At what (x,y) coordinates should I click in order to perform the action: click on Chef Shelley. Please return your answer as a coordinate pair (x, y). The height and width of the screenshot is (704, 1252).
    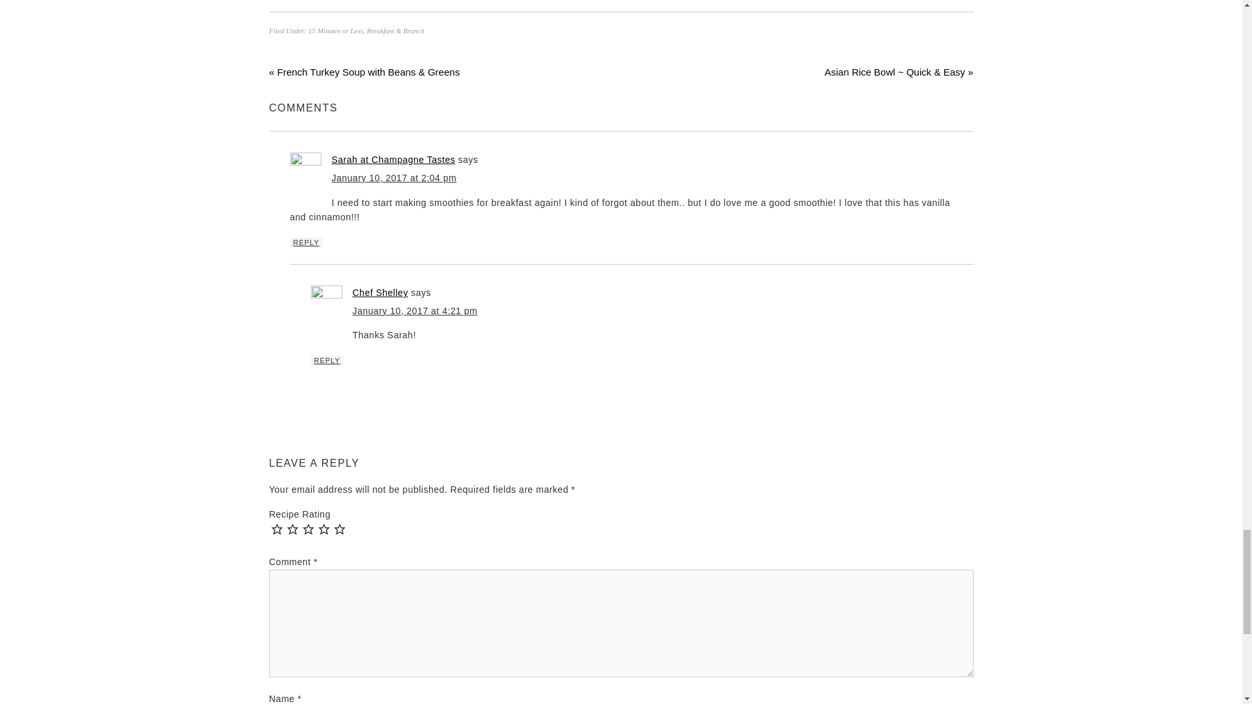
    Looking at the image, I should click on (380, 292).